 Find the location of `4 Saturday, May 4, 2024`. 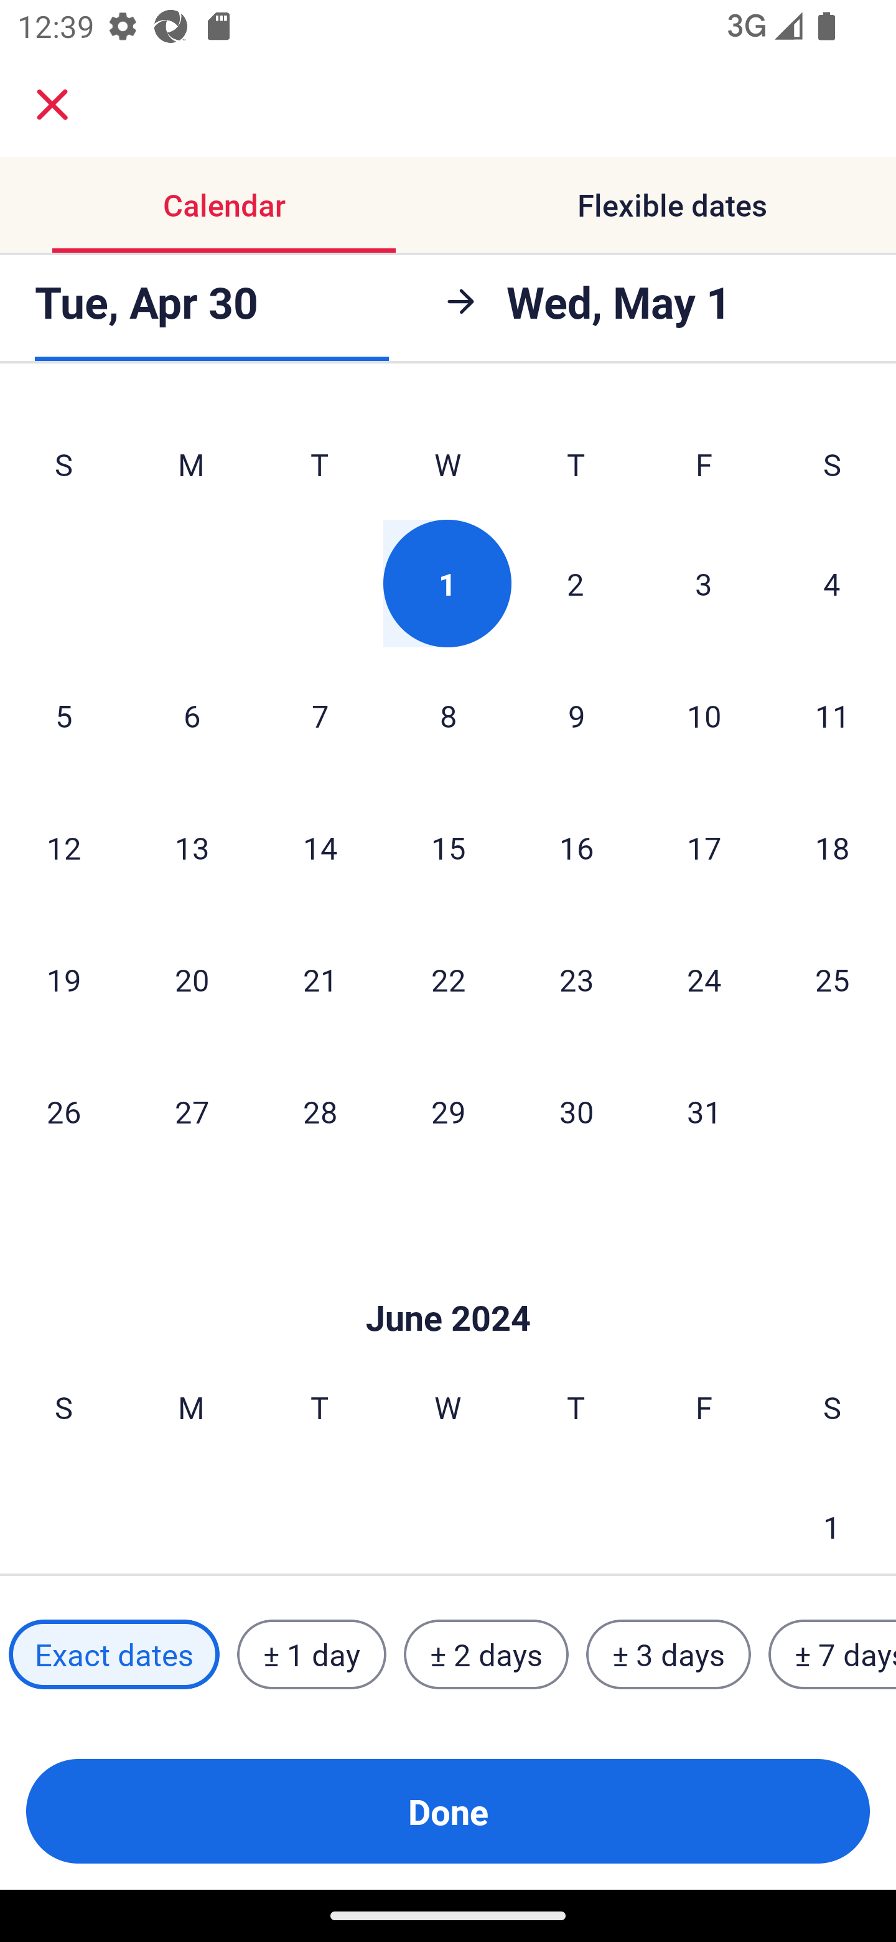

4 Saturday, May 4, 2024 is located at coordinates (832, 583).